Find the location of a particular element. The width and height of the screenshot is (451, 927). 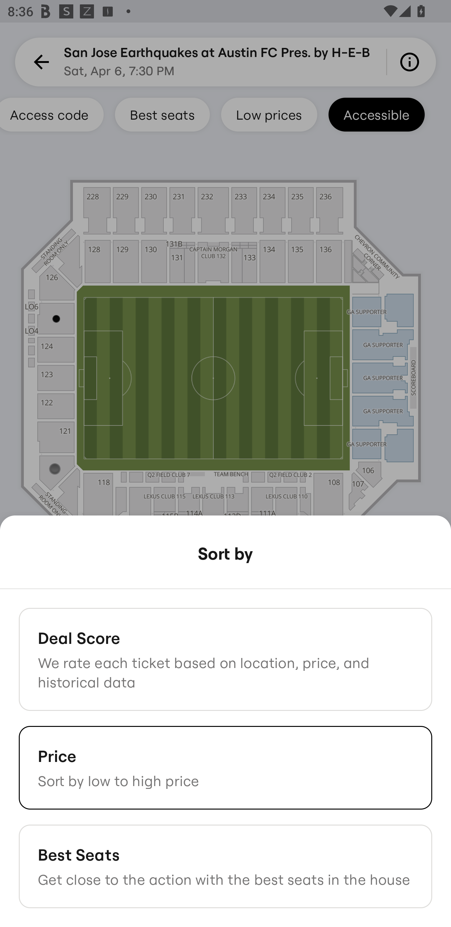

Price Sort by low to high price is located at coordinates (225, 767).